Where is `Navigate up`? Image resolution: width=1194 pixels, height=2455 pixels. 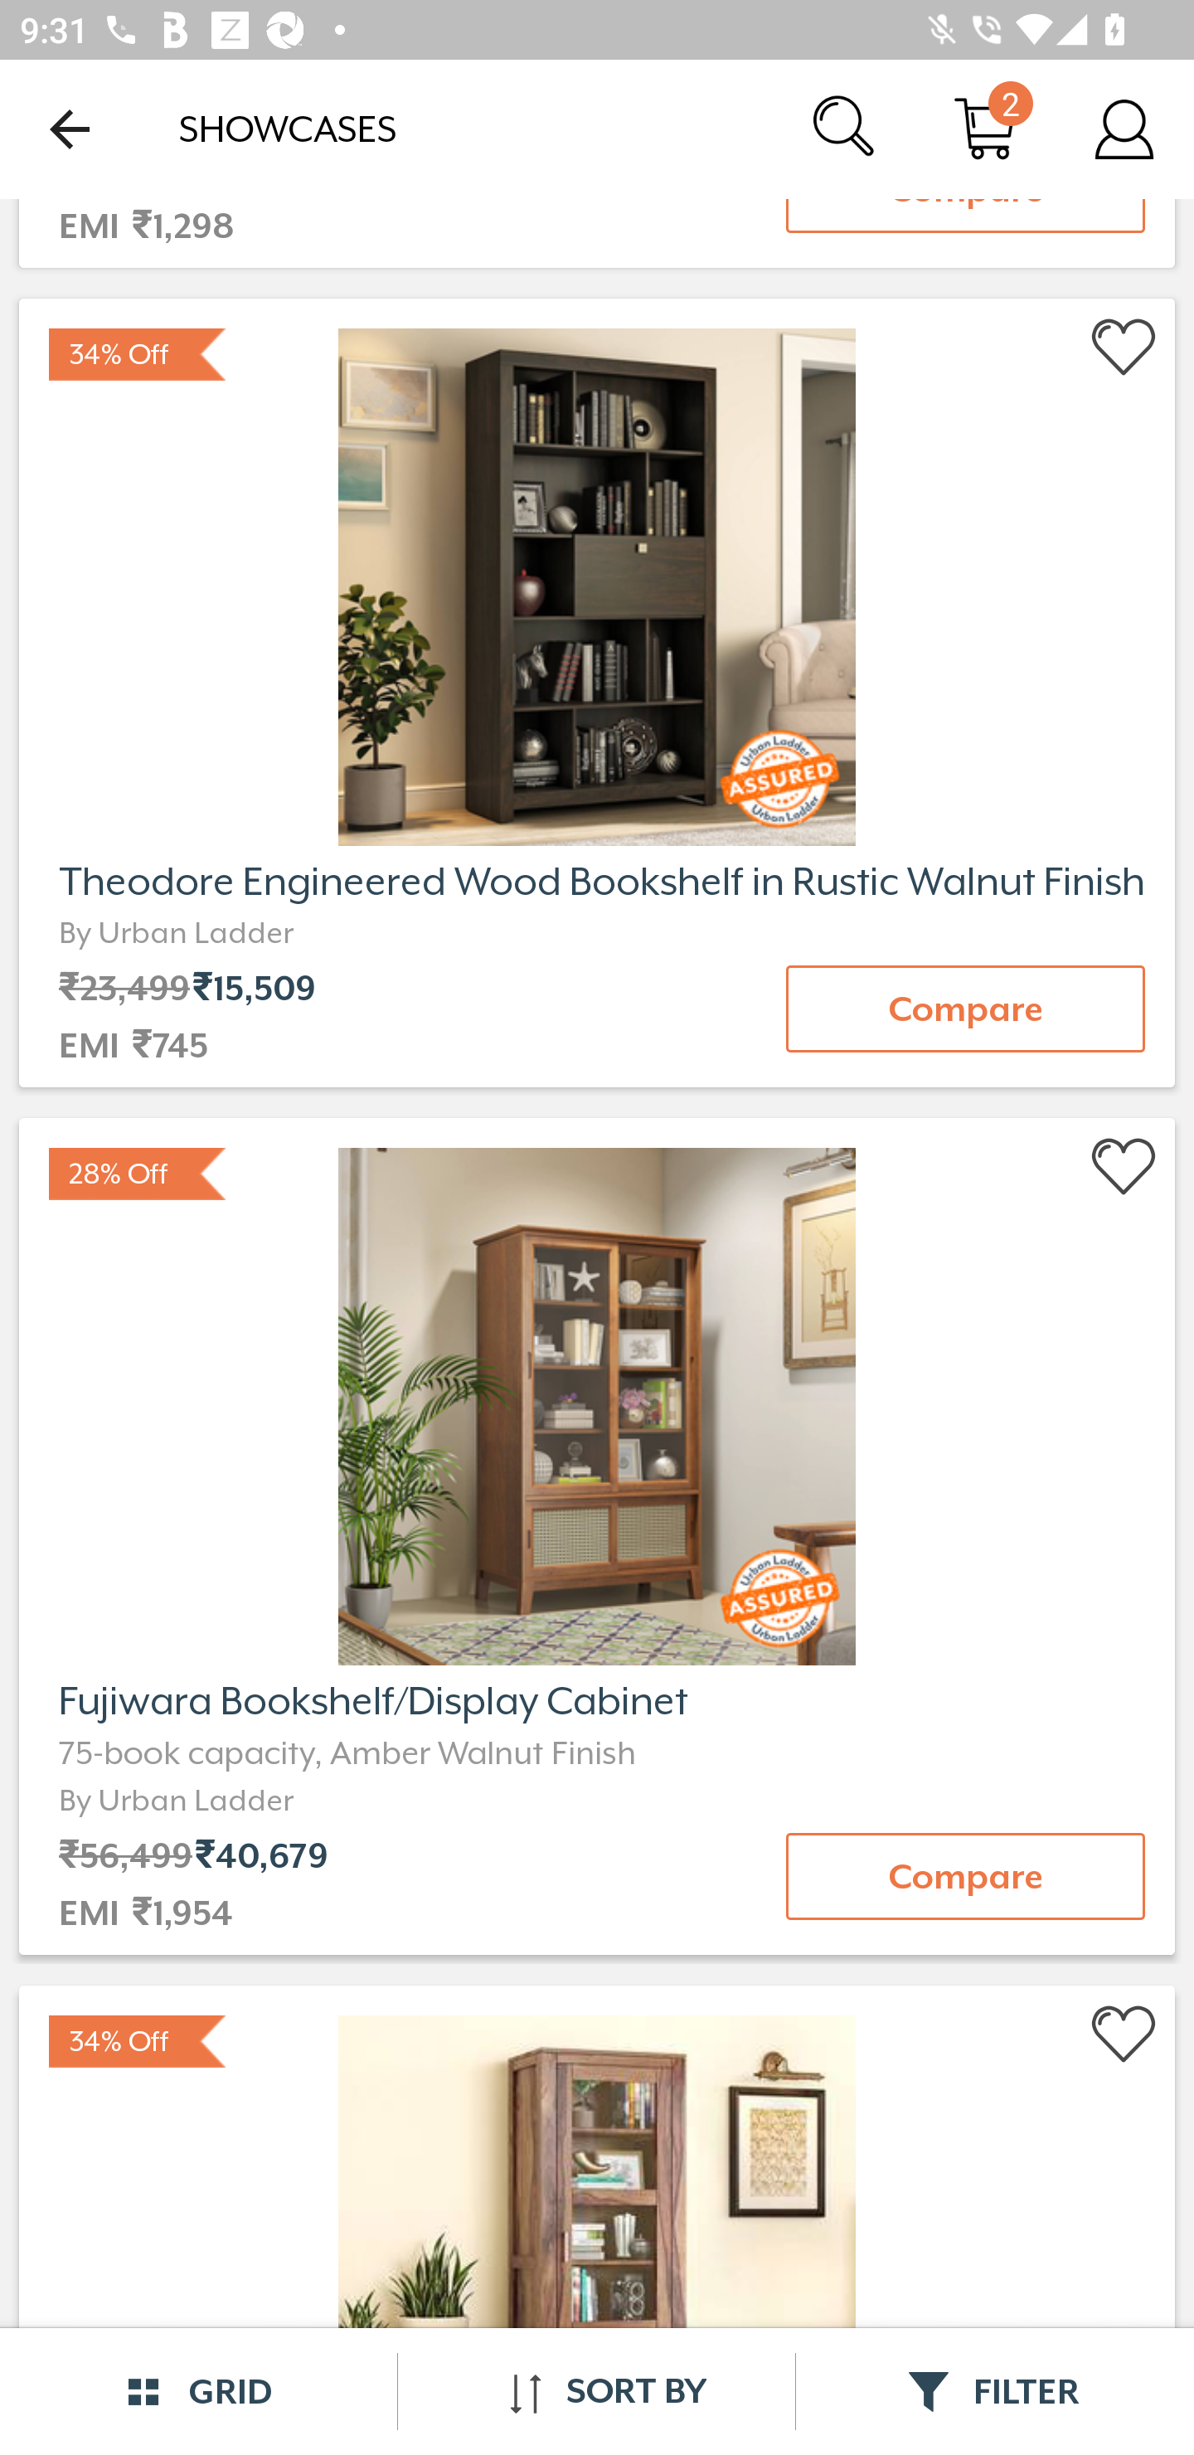
Navigate up is located at coordinates (70, 129).